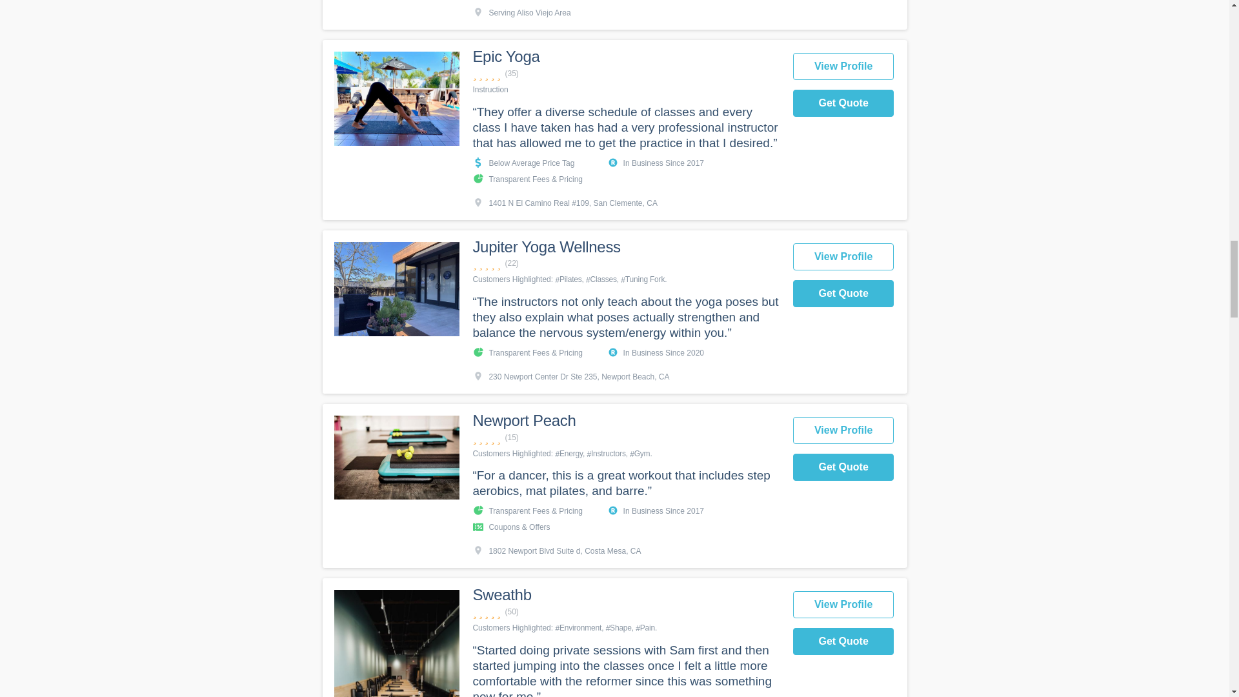  Describe the element at coordinates (625, 263) in the screenshot. I see `5.0` at that location.